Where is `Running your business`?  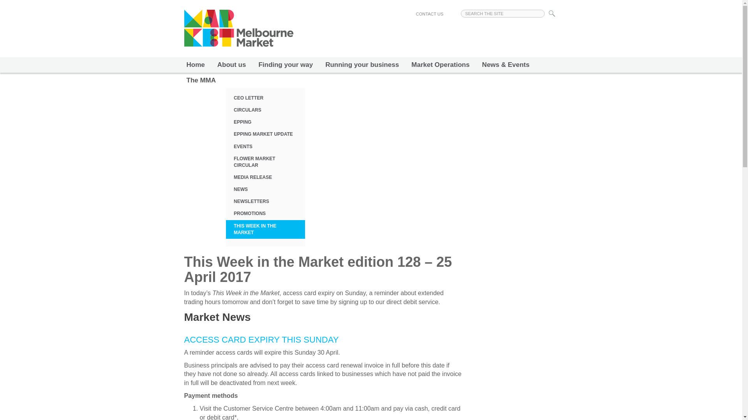 Running your business is located at coordinates (362, 65).